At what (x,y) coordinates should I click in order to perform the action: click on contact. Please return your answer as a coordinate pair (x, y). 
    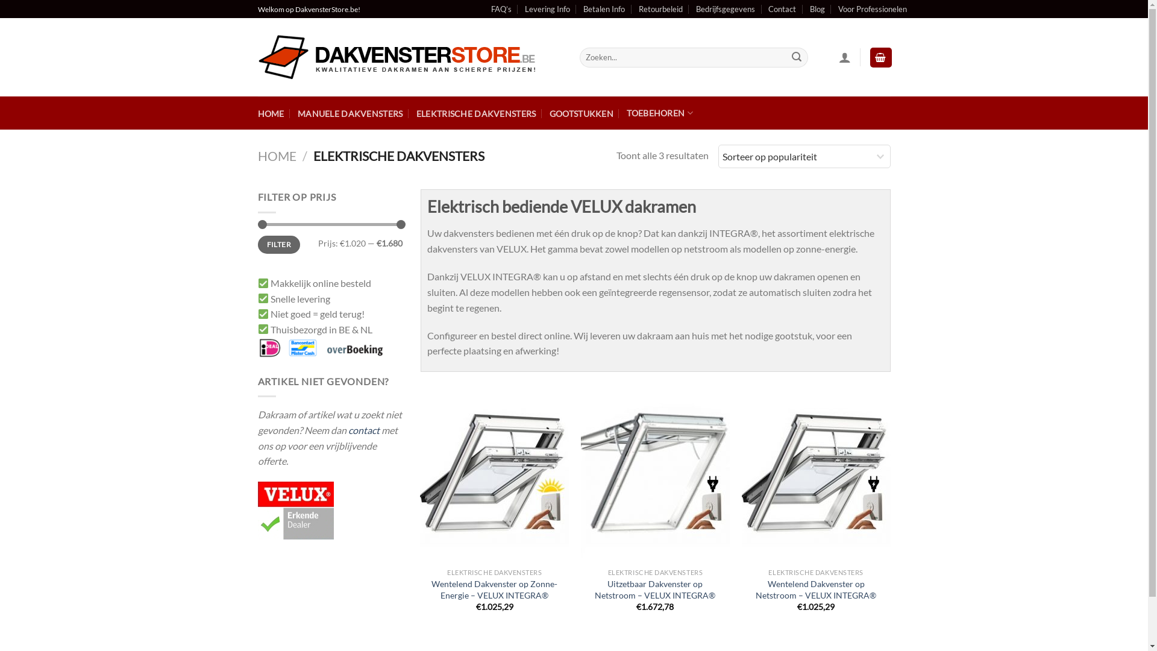
    Looking at the image, I should click on (364, 430).